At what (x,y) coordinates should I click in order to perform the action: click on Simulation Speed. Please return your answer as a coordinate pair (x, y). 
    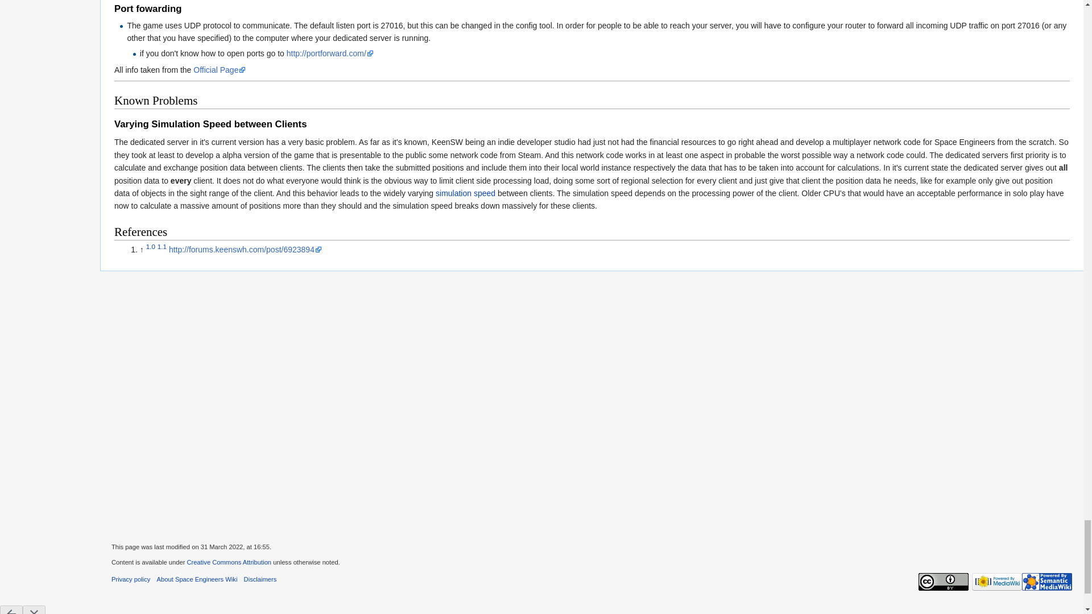
    Looking at the image, I should click on (465, 193).